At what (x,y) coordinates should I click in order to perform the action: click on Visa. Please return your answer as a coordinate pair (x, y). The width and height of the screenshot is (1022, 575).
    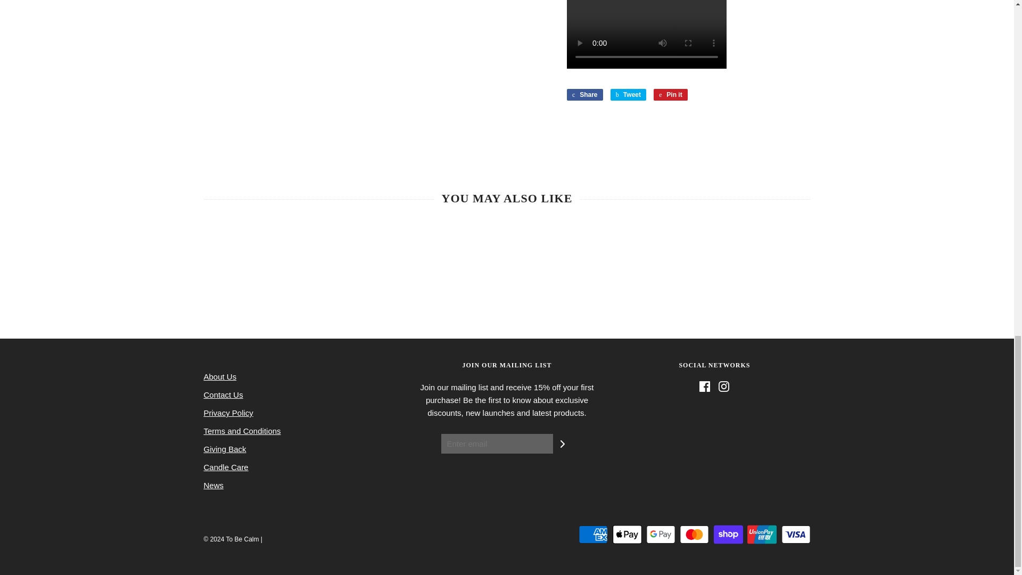
    Looking at the image, I should click on (796, 534).